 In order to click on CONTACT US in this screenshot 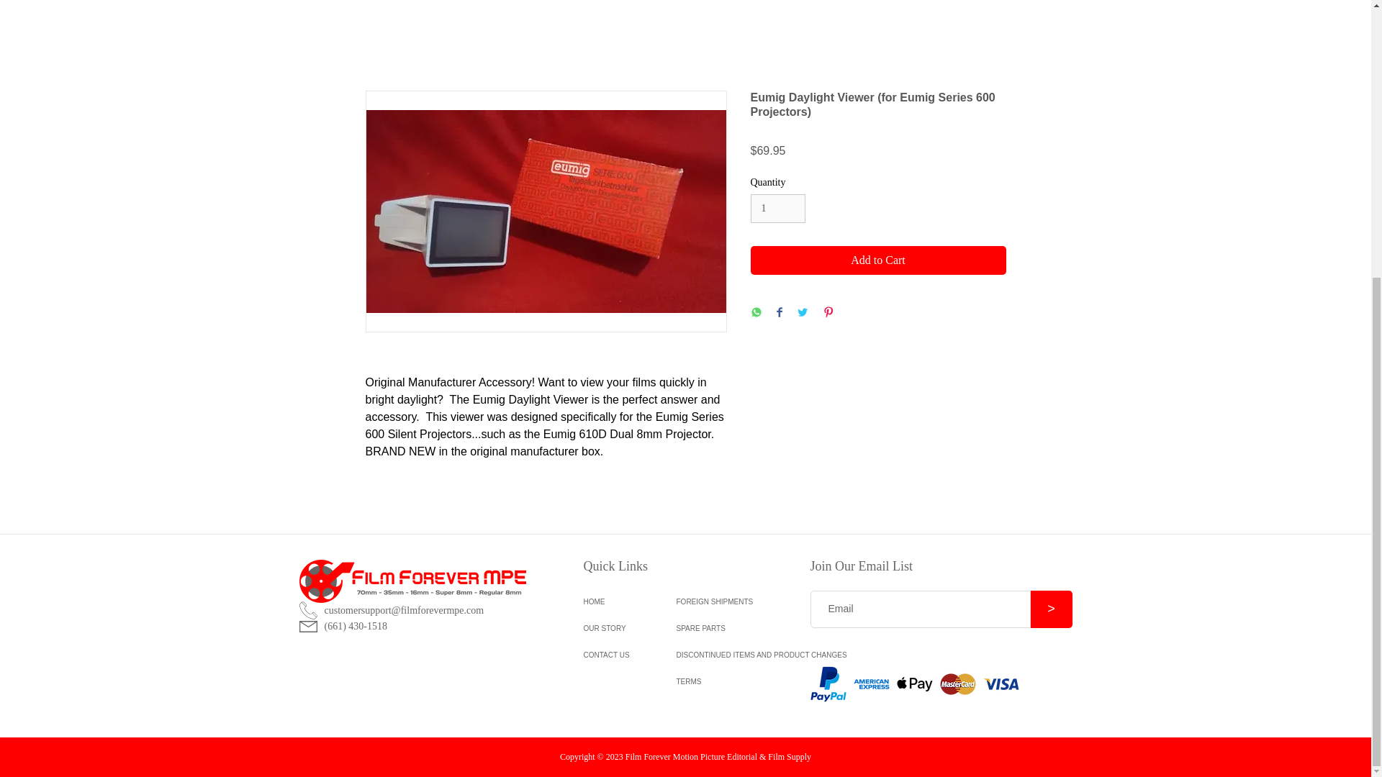, I will do `click(618, 655)`.